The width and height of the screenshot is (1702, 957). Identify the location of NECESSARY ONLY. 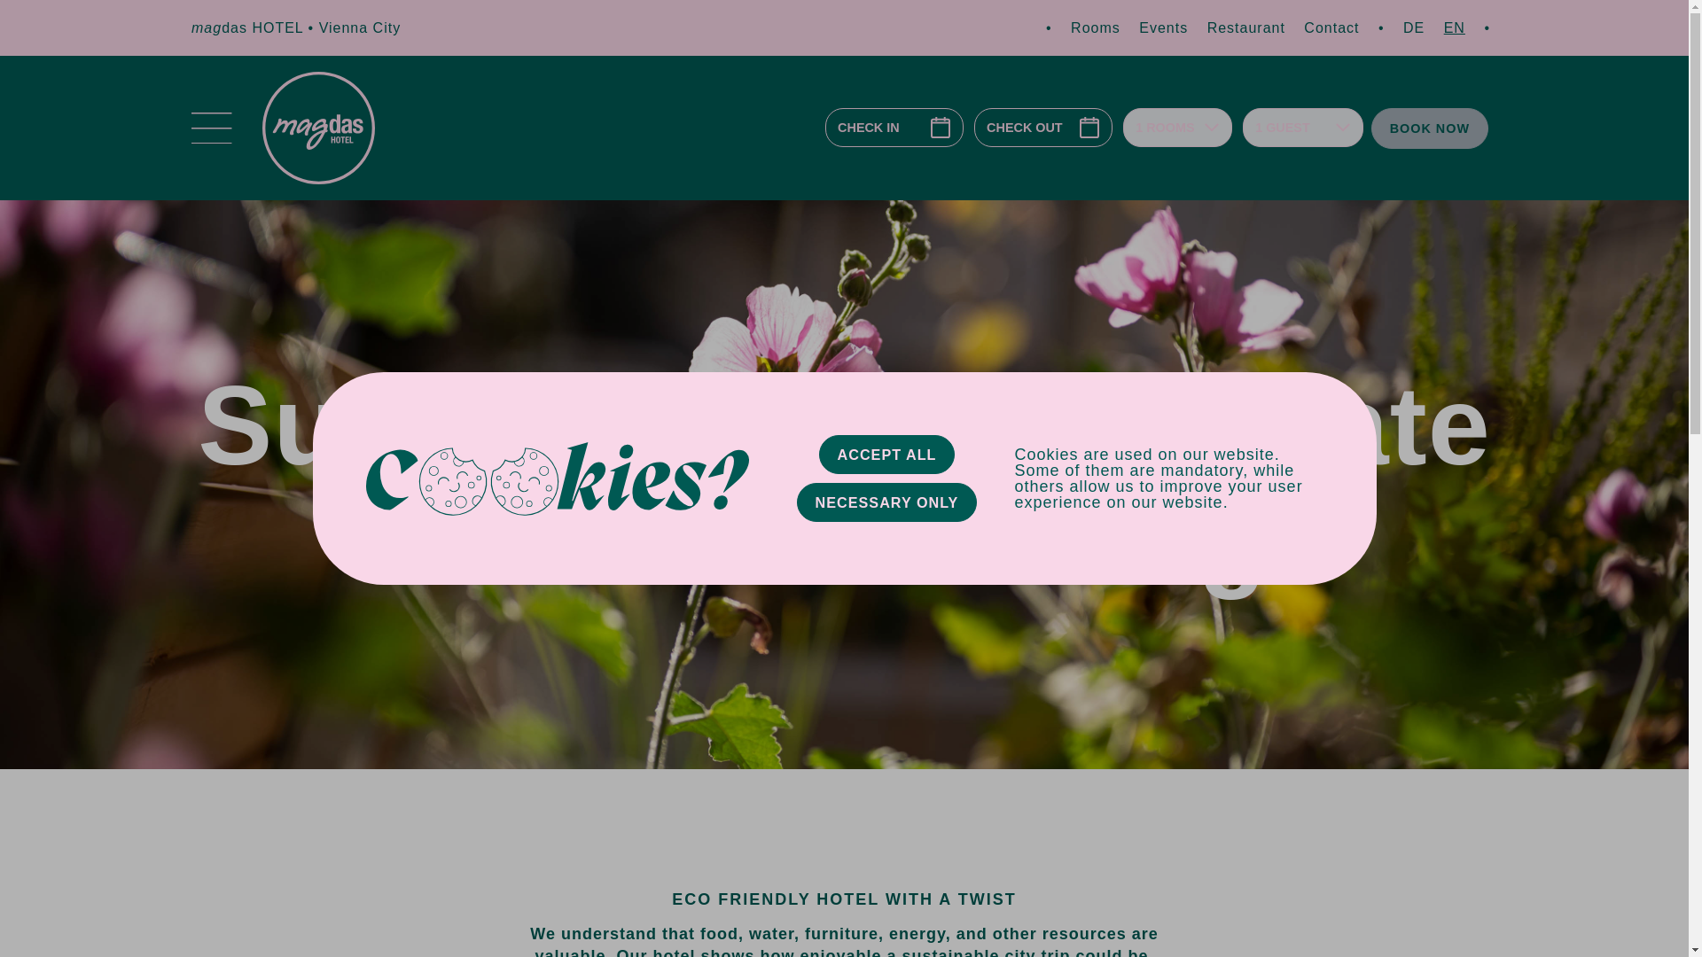
(886, 502).